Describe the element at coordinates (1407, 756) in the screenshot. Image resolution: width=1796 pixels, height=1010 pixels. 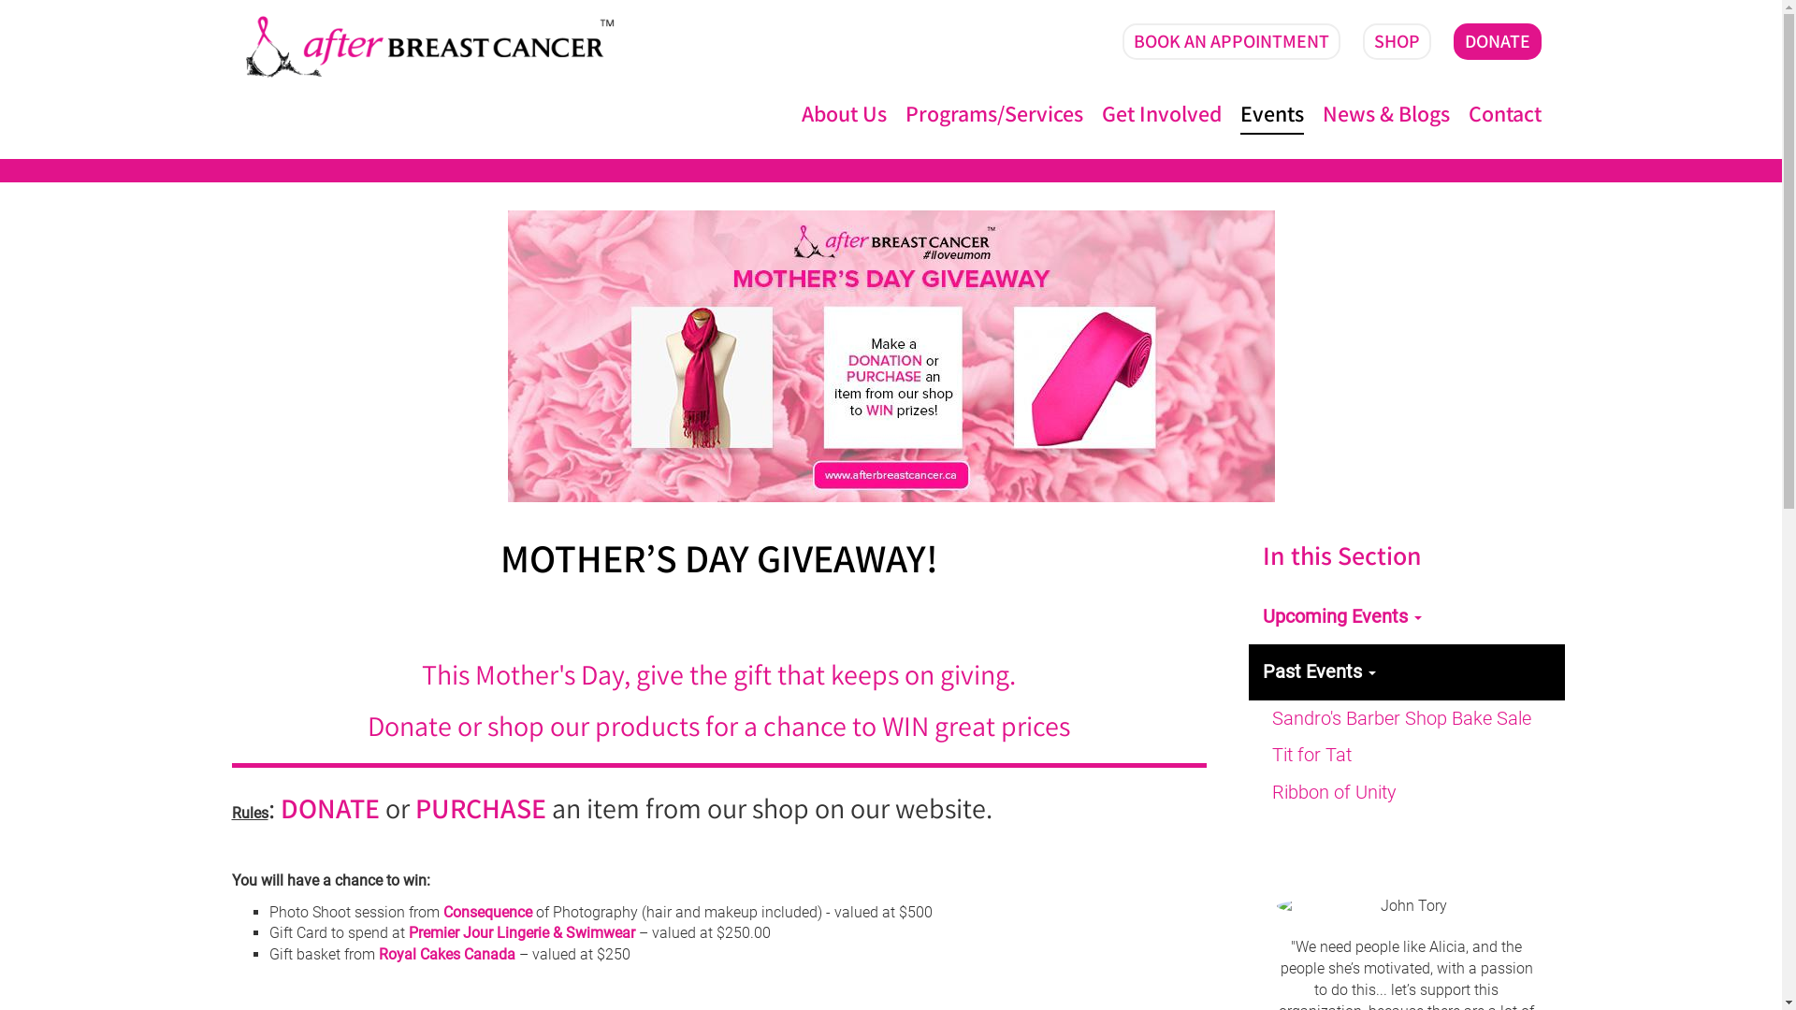
I see `Tit for Tat` at that location.